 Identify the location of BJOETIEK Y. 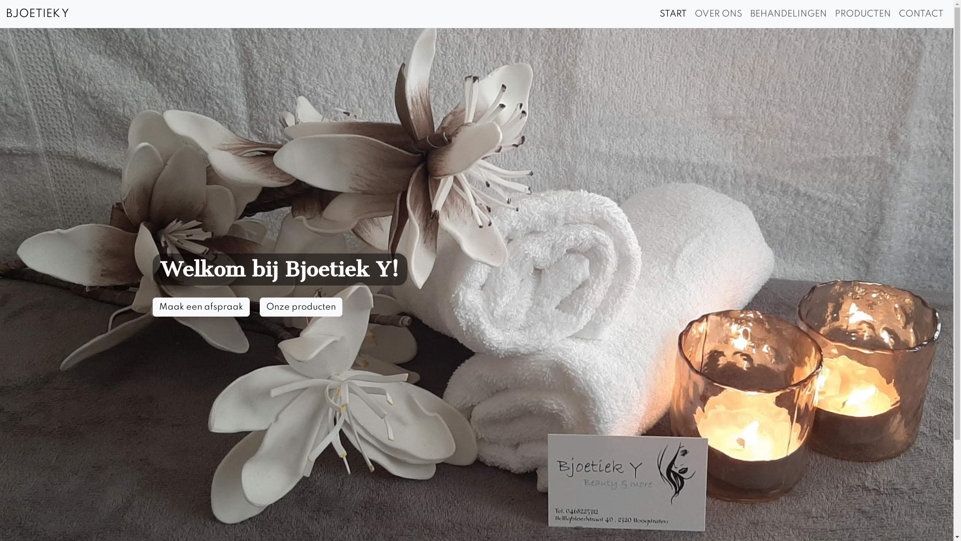
(38, 14).